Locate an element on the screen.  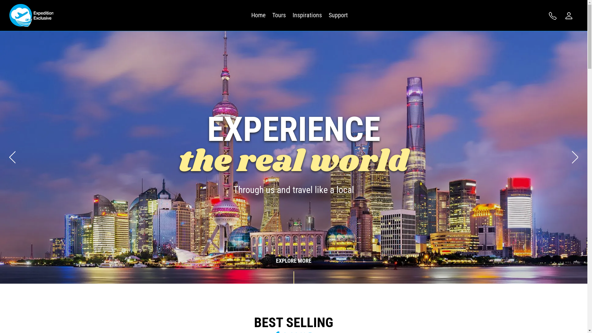
Expedition Exclusive is located at coordinates (31, 15).